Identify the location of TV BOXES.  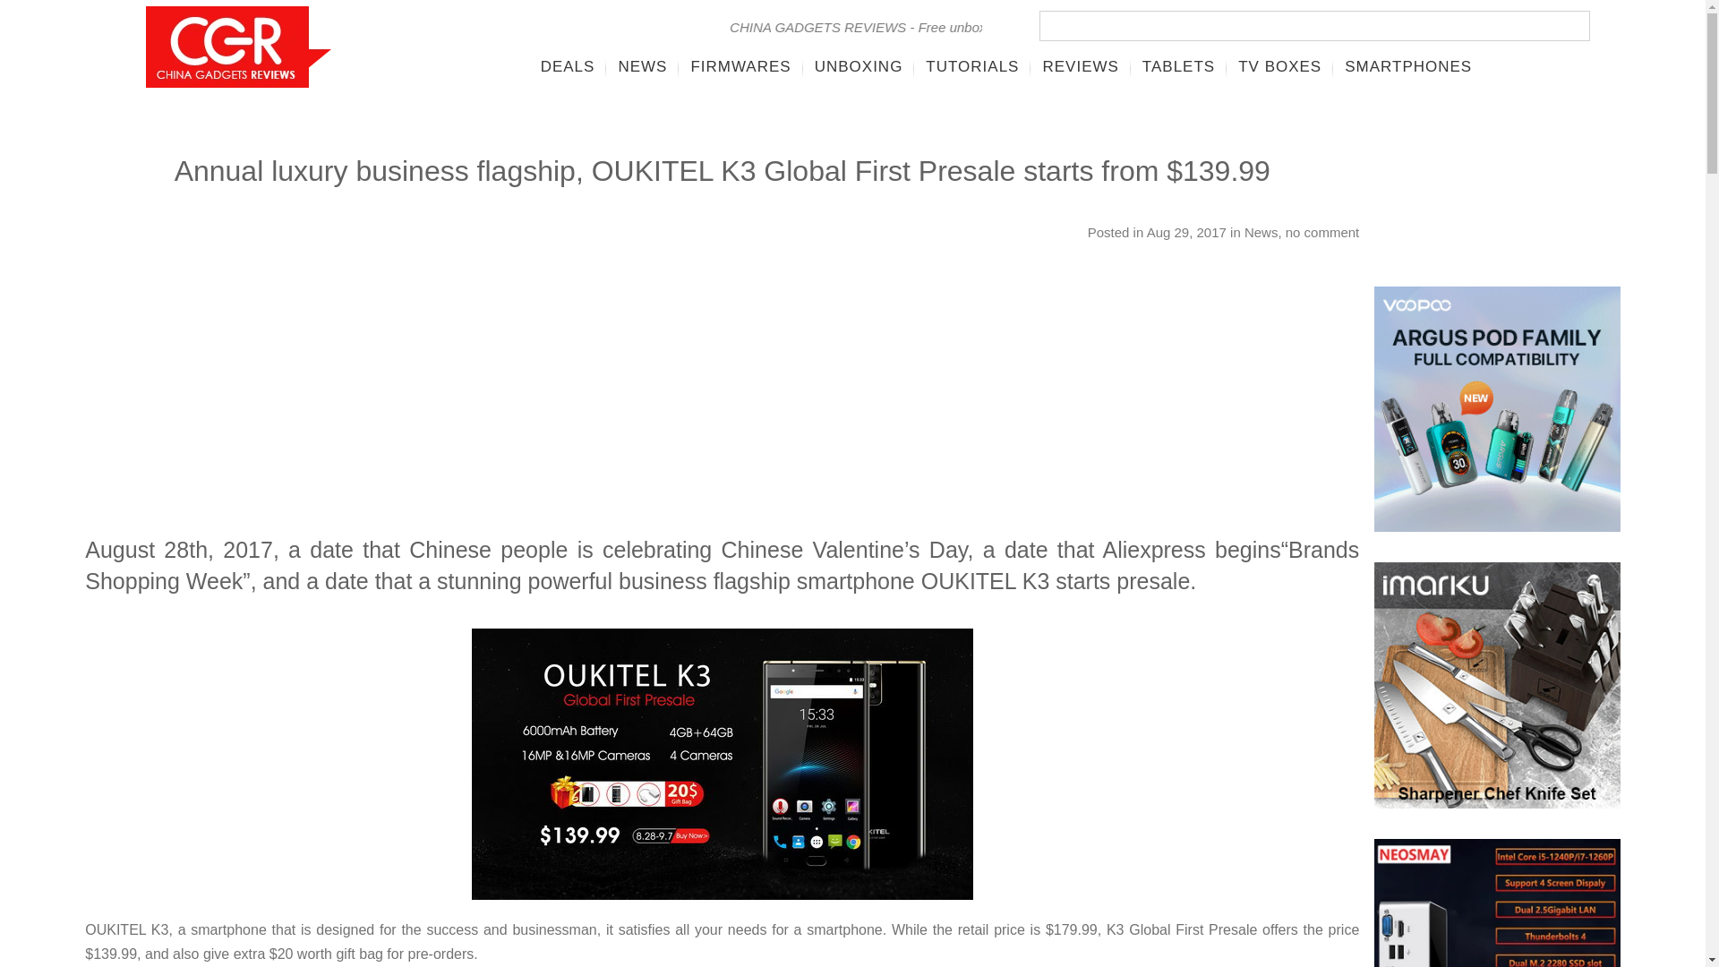
(1280, 66).